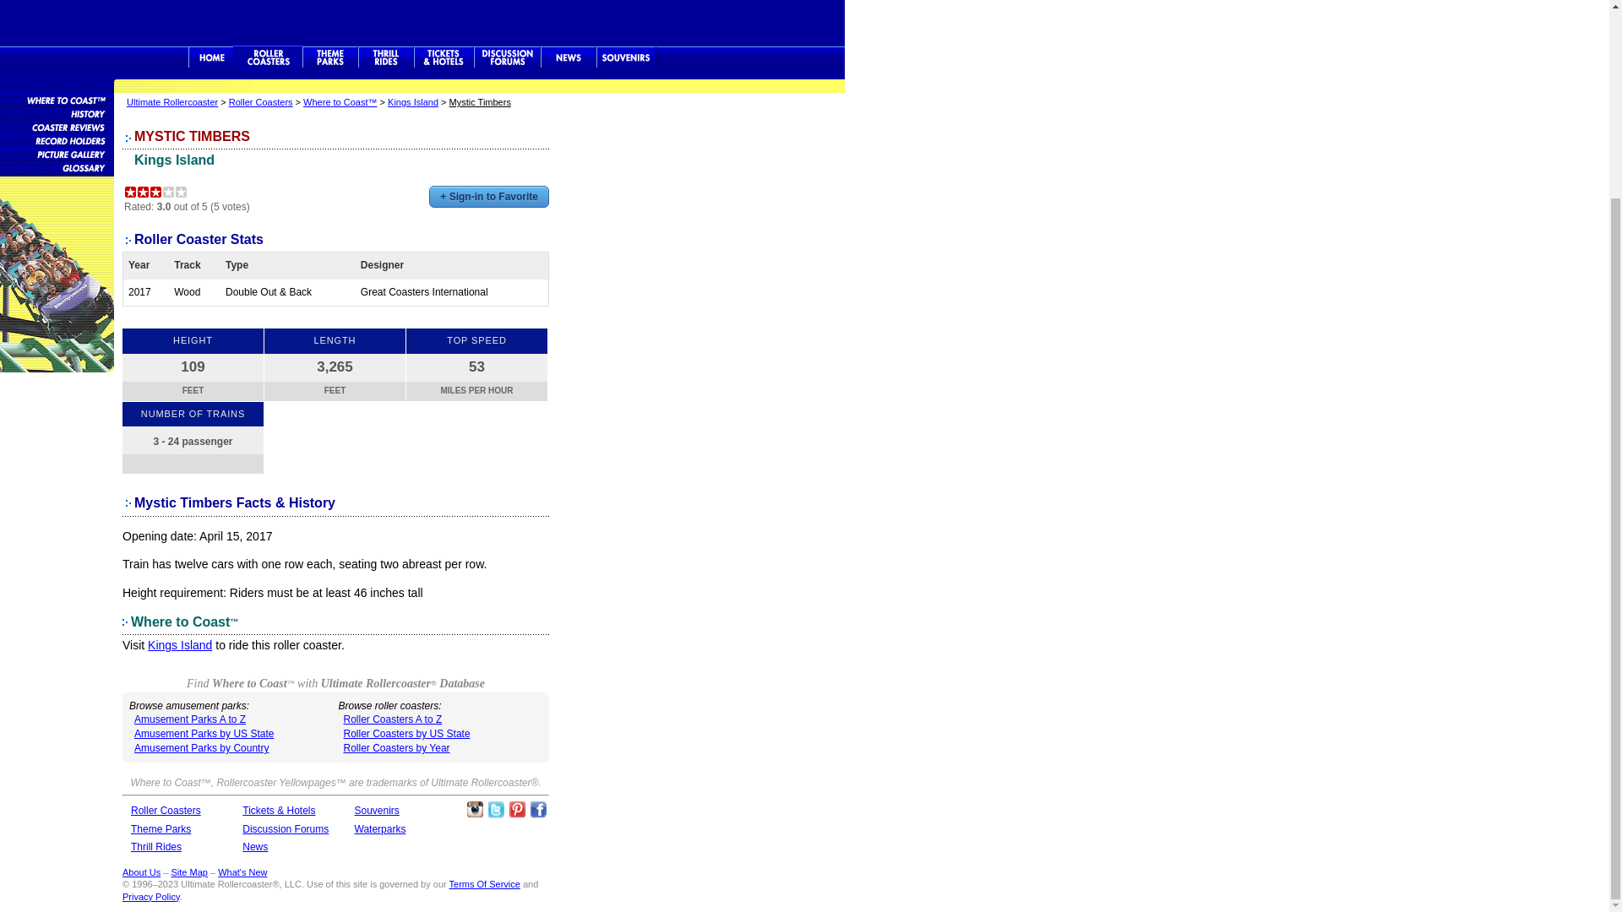 The image size is (1622, 912). What do you see at coordinates (169, 193) in the screenshot?
I see `4 out of 5` at bounding box center [169, 193].